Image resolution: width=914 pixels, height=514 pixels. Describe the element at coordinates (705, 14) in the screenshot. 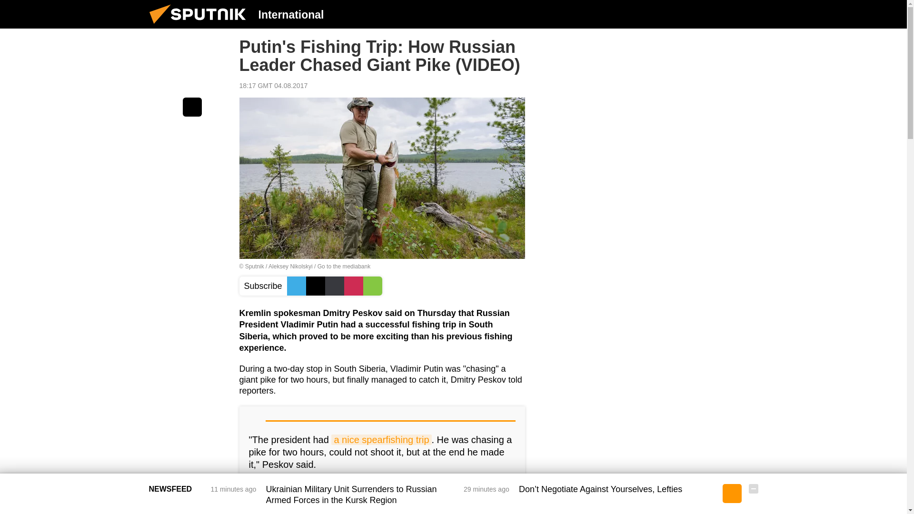

I see `Authorization` at that location.